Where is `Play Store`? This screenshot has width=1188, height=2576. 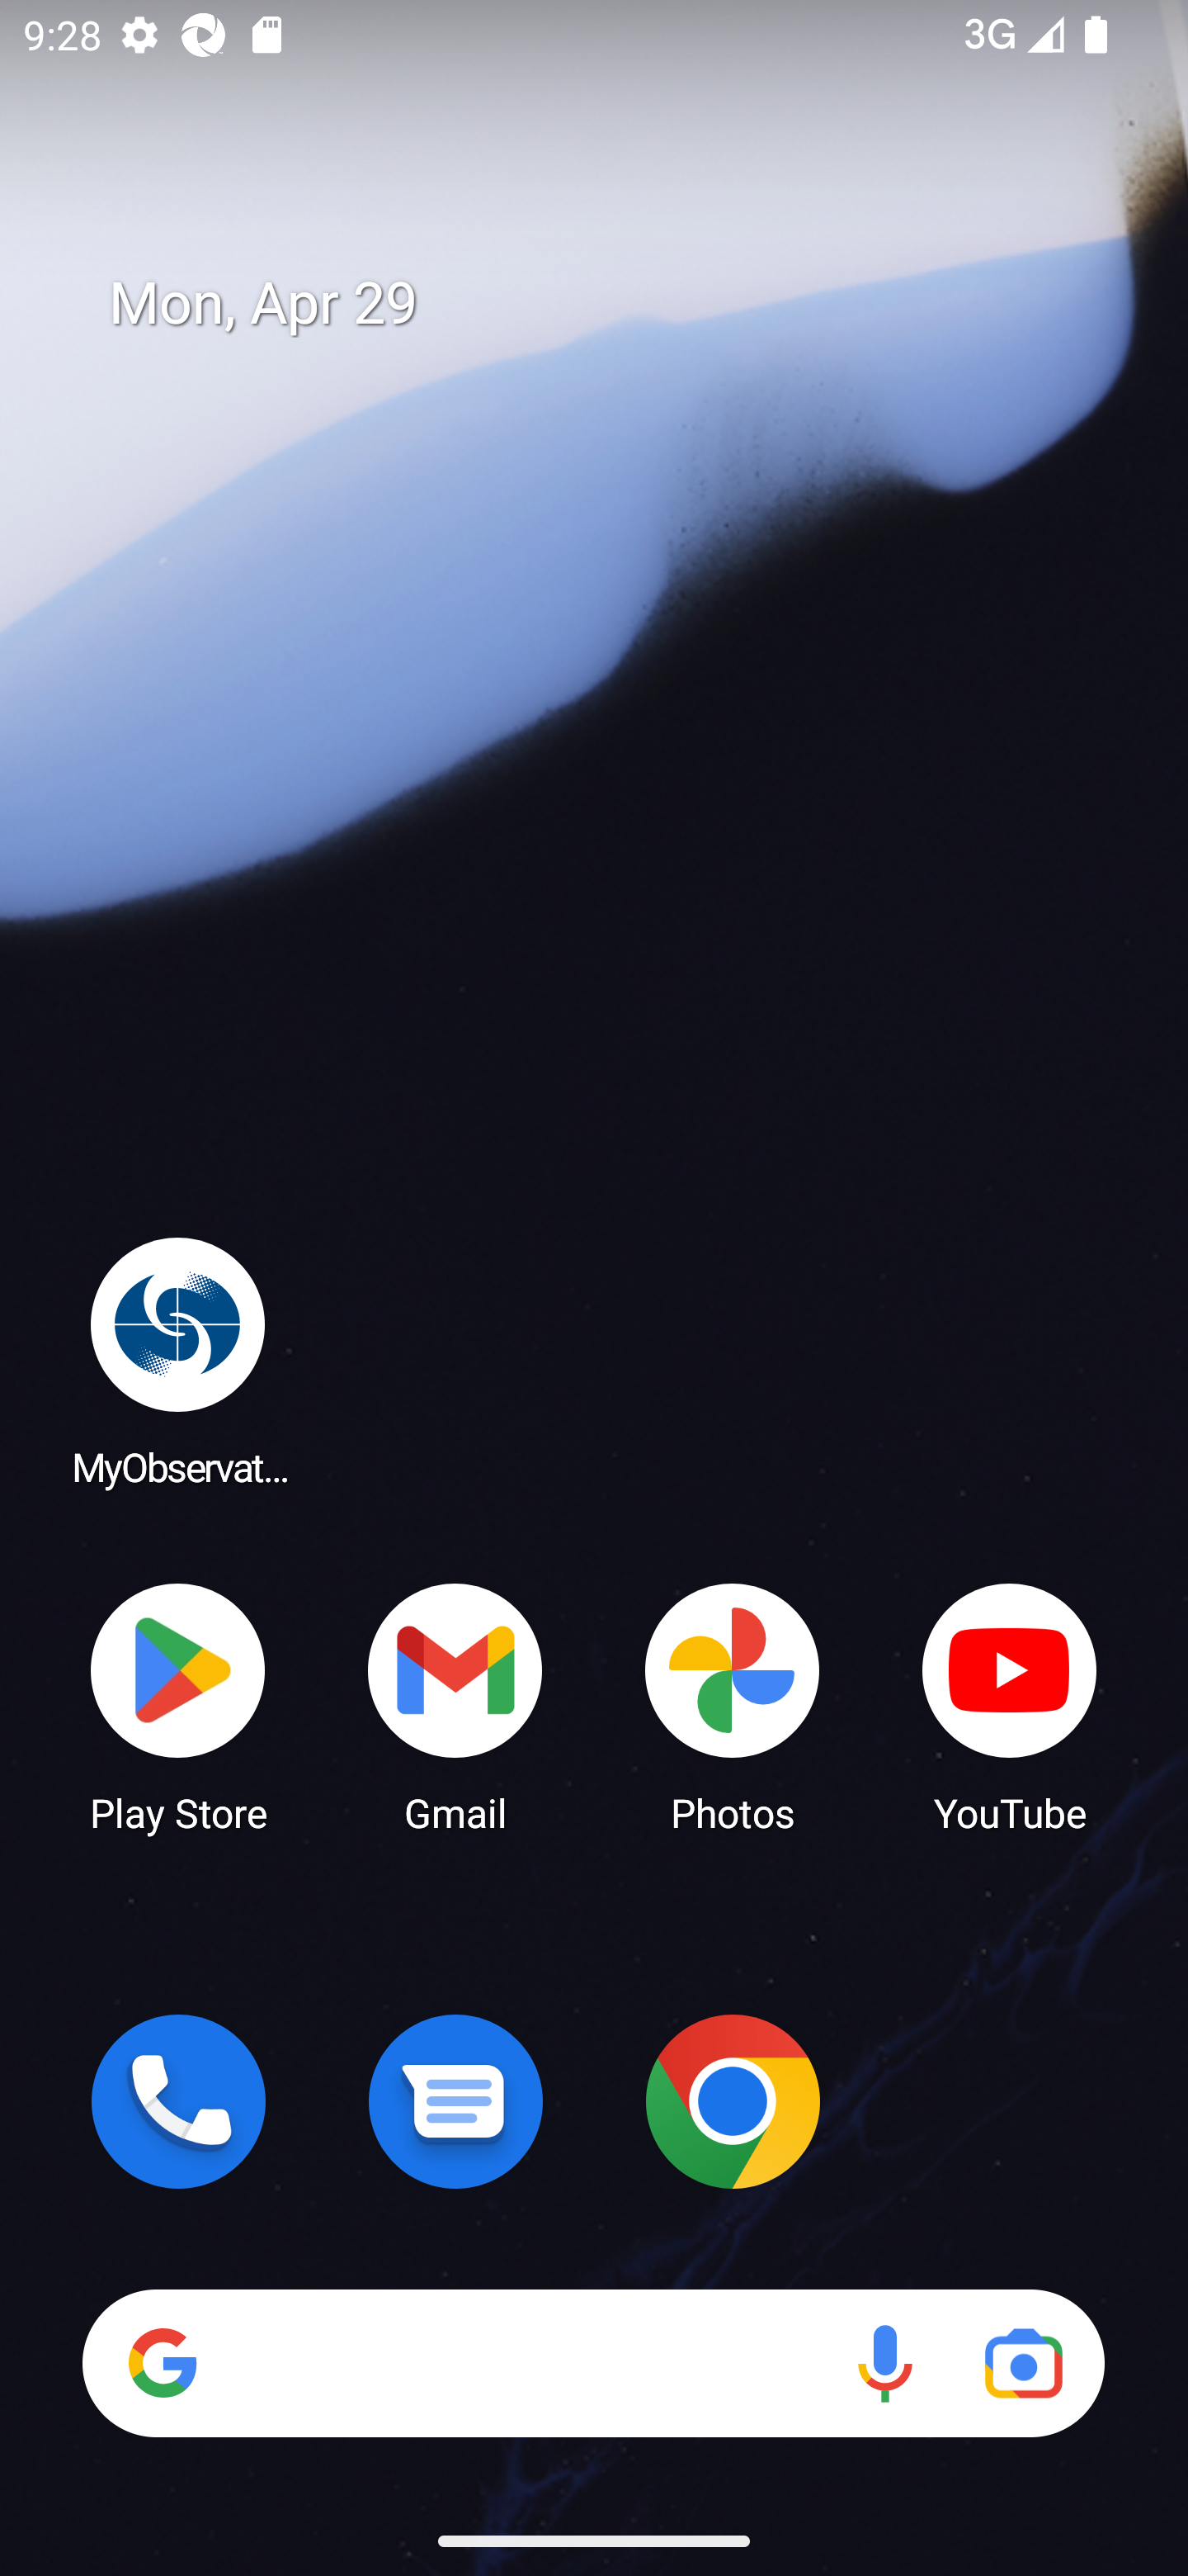
Play Store is located at coordinates (178, 1706).